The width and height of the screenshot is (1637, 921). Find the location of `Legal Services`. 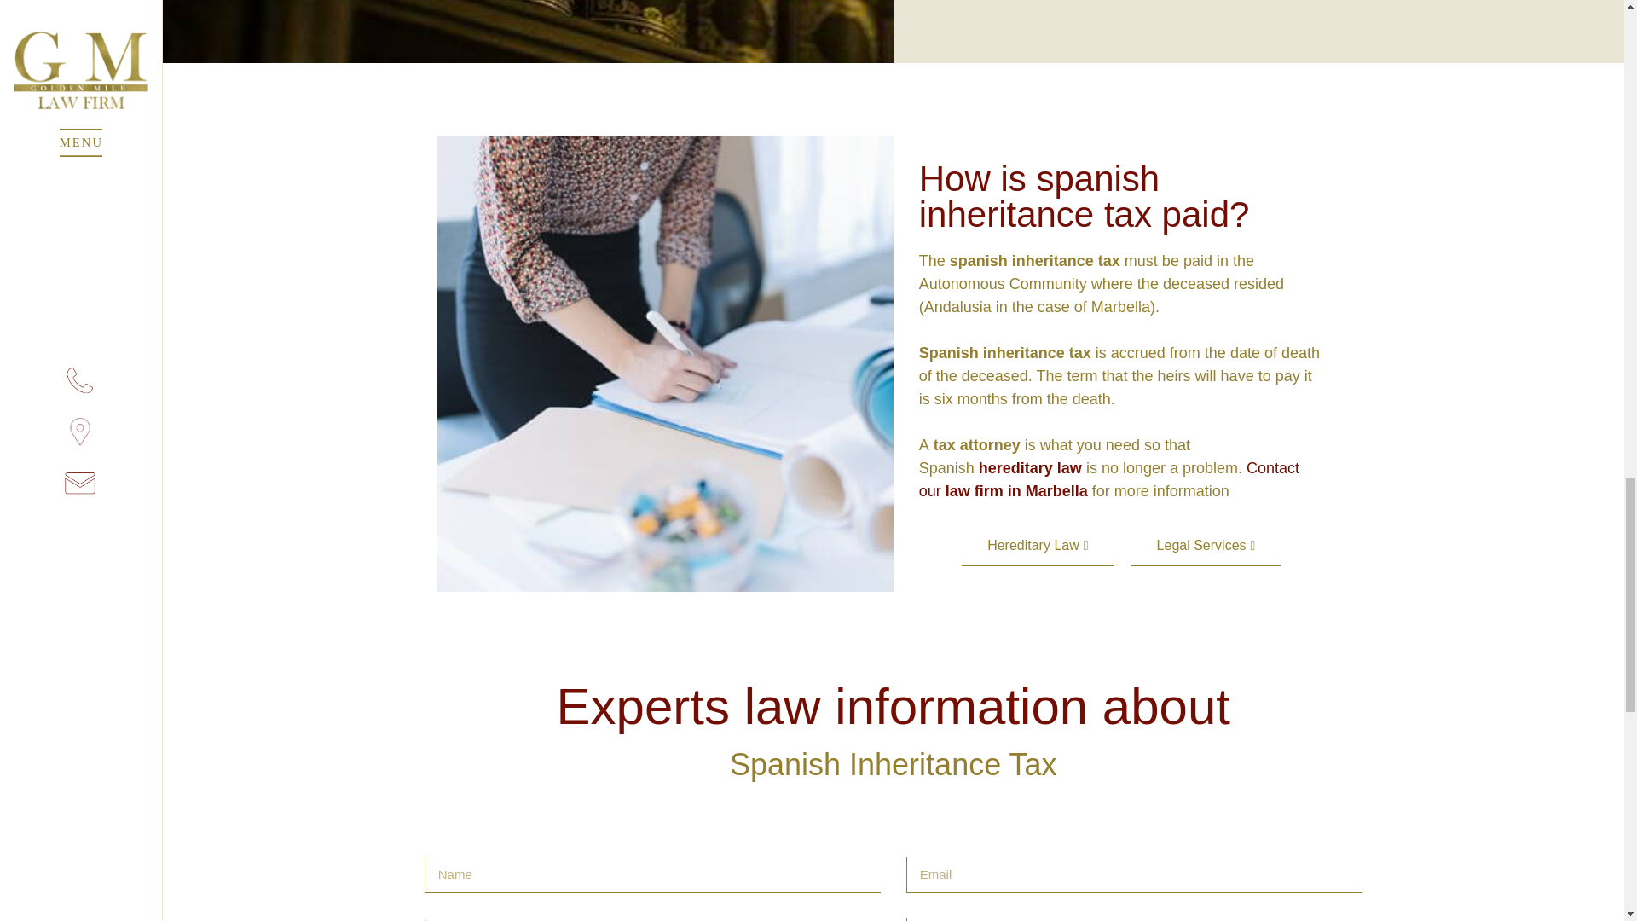

Legal Services is located at coordinates (1206, 546).